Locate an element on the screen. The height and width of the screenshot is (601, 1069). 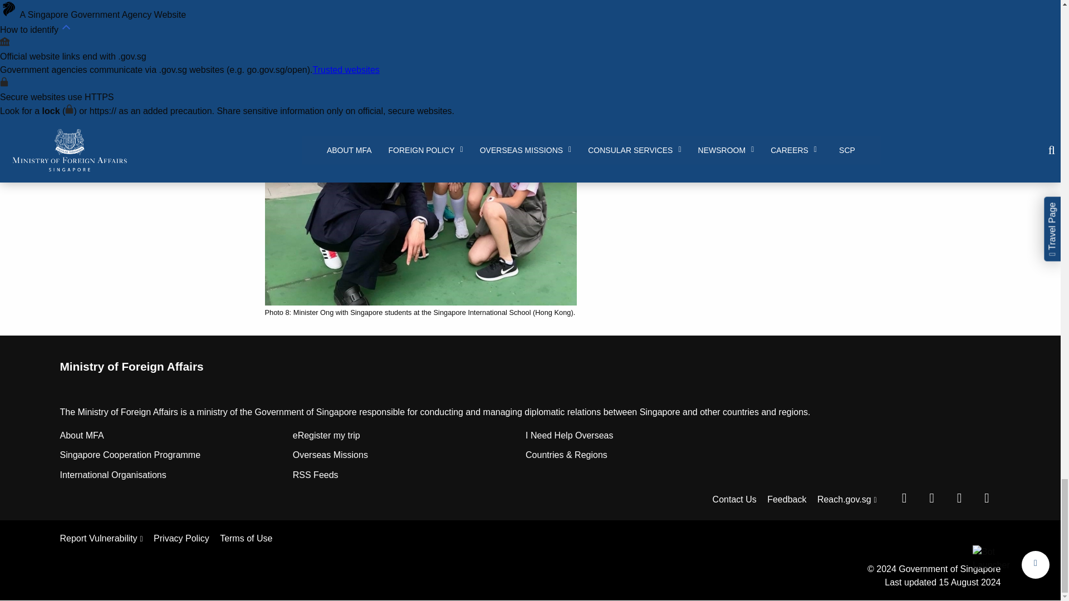
MFA Instagram is located at coordinates (959, 497).